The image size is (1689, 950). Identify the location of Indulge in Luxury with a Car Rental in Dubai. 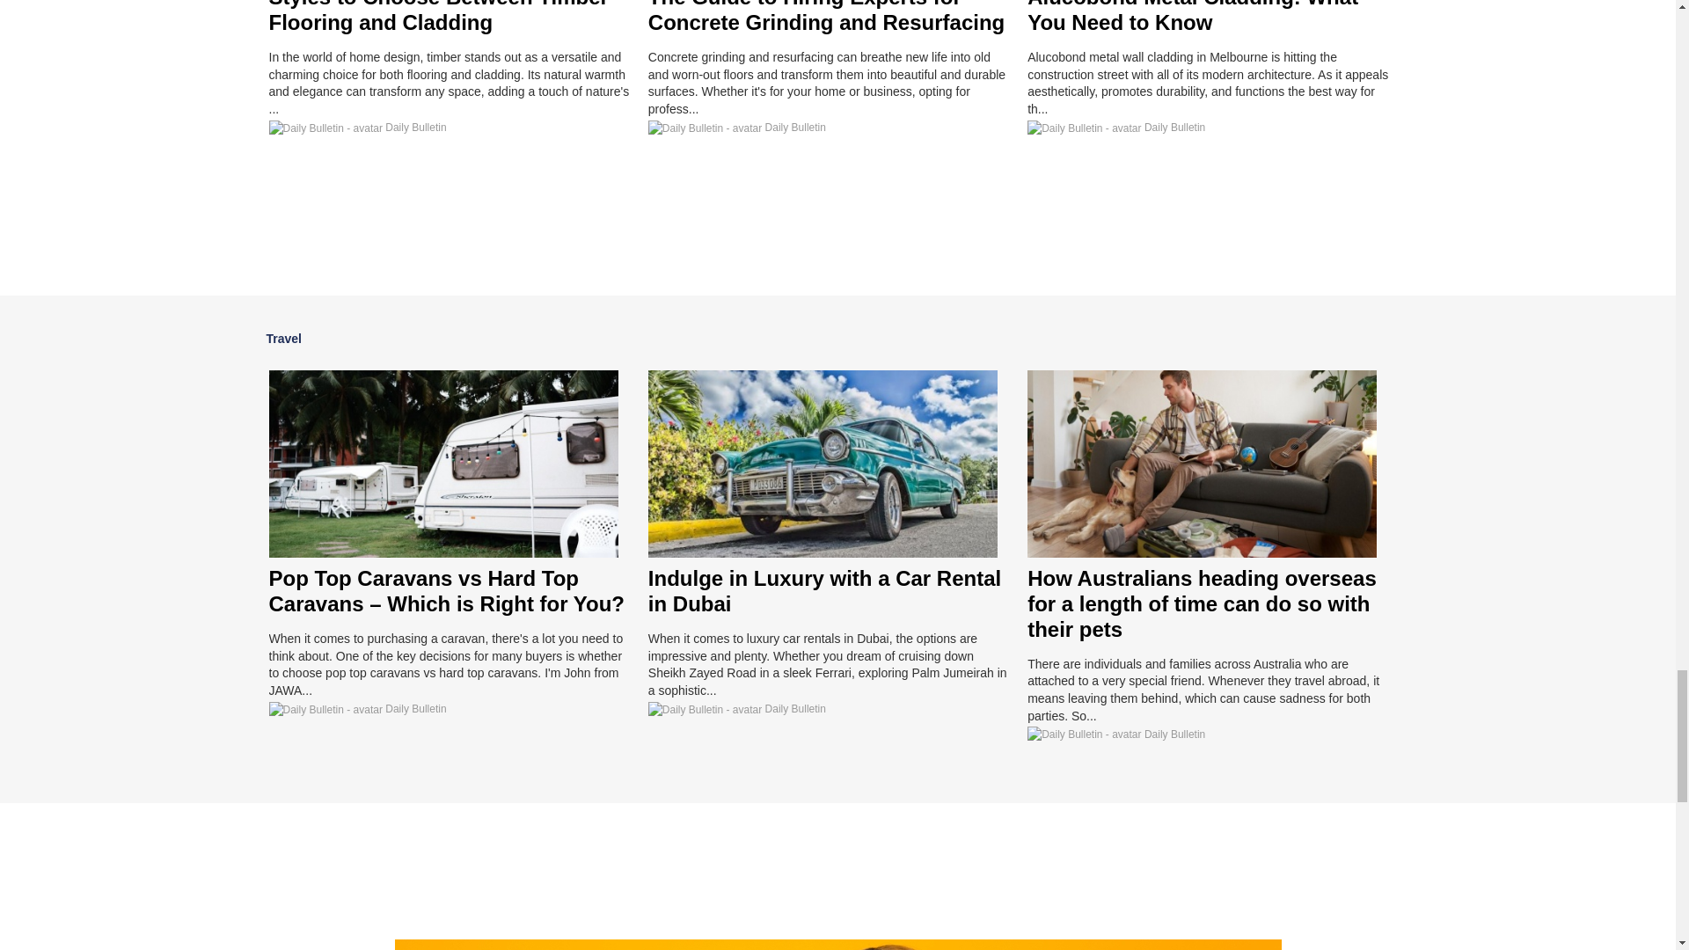
(825, 590).